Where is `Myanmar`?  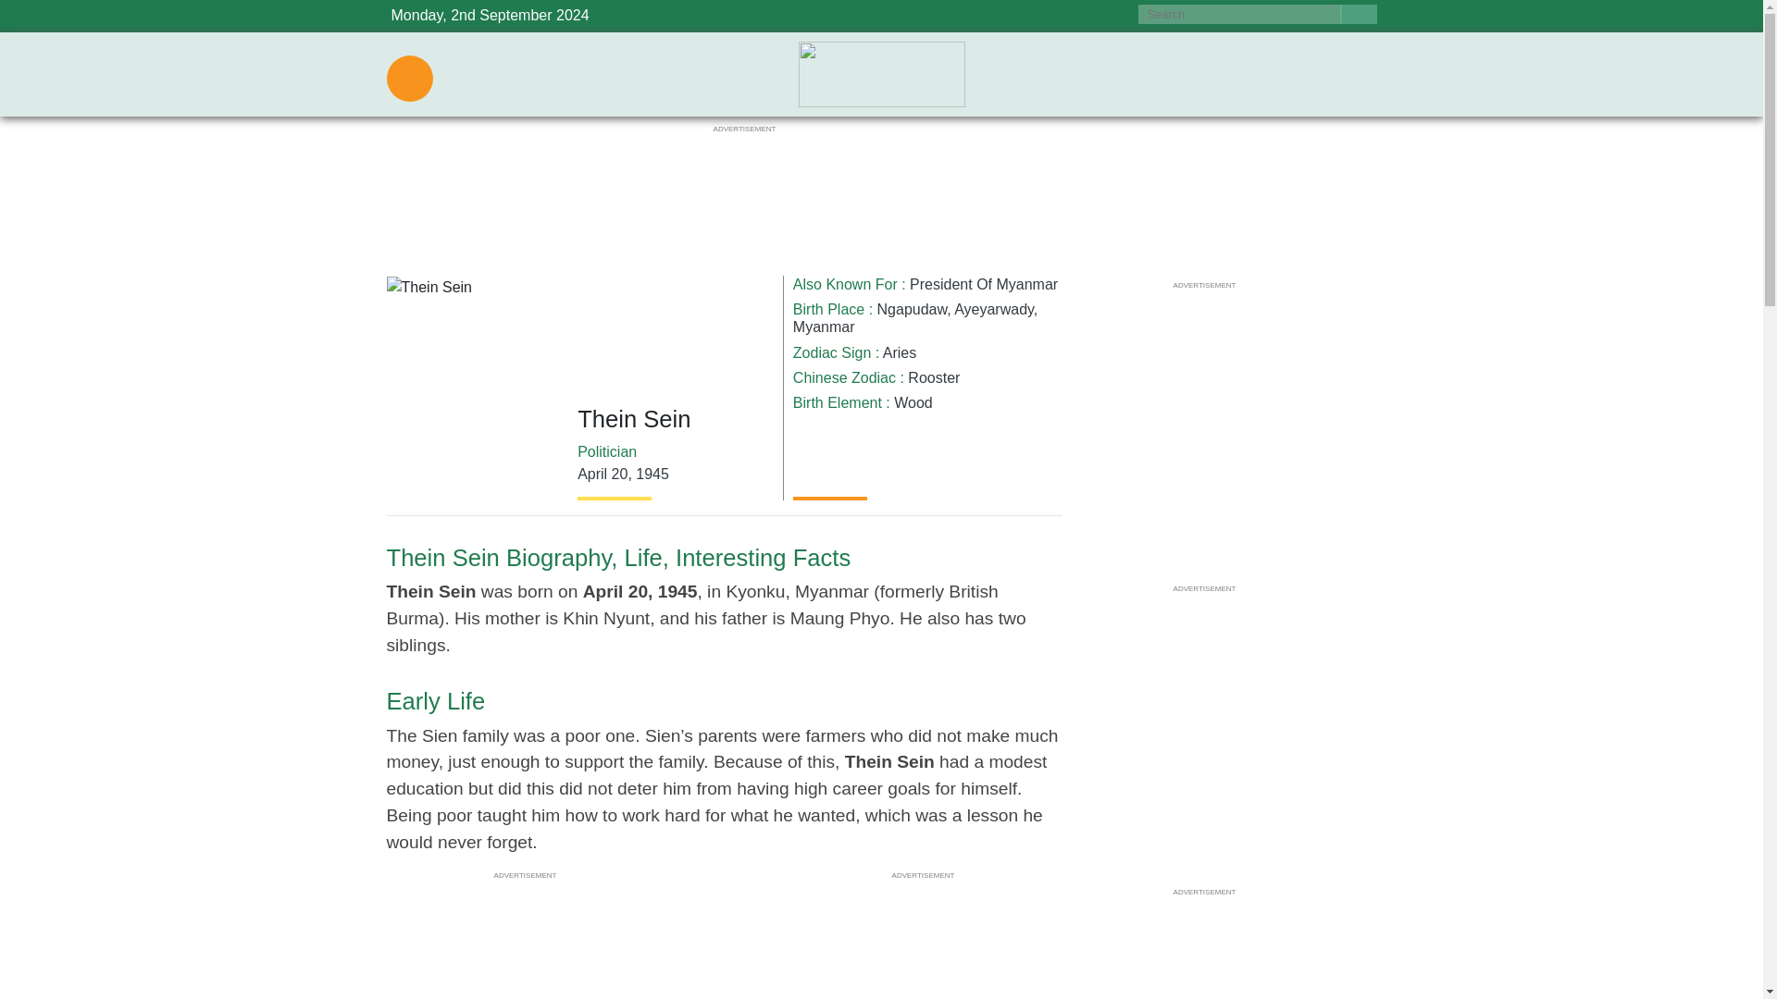 Myanmar is located at coordinates (824, 326).